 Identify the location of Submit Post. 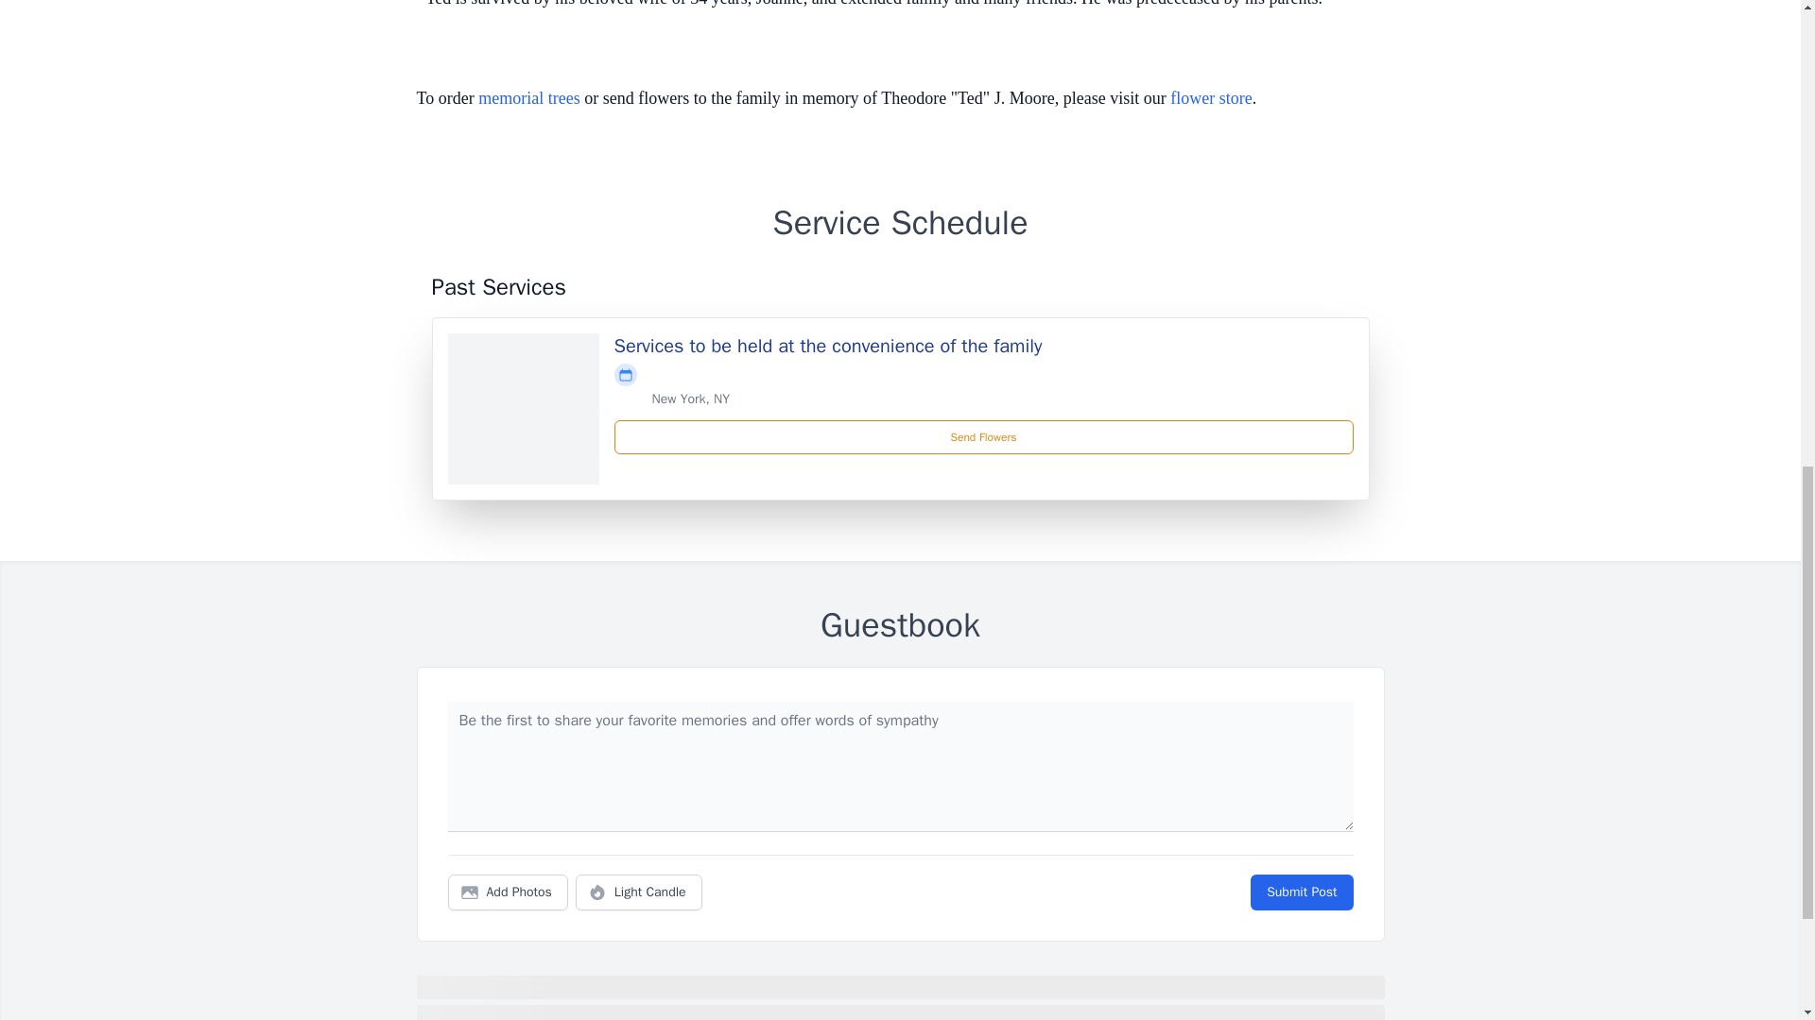
(1301, 892).